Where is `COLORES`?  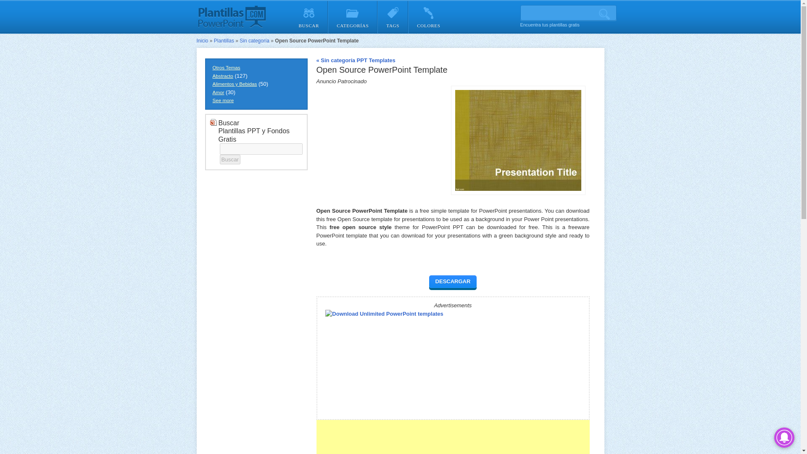 COLORES is located at coordinates (428, 17).